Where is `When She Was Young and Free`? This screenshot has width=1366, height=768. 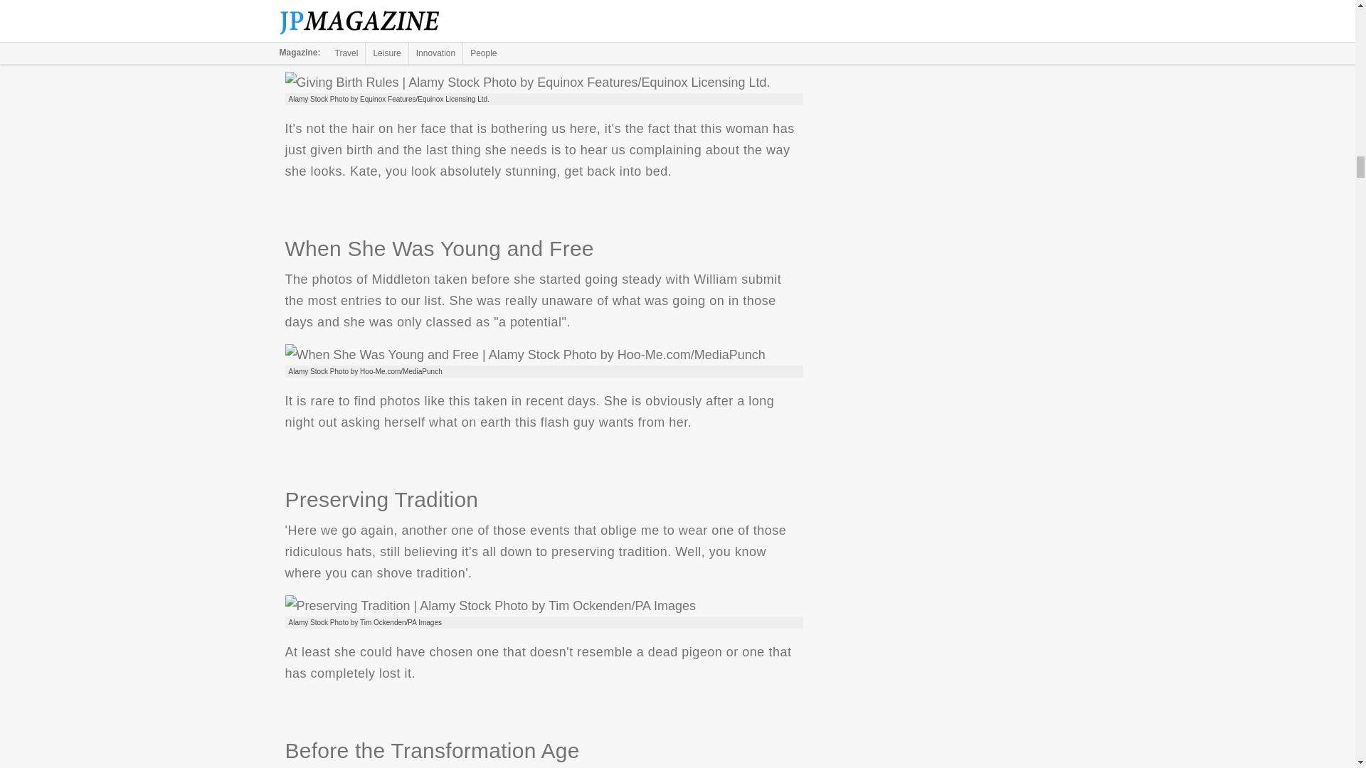 When She Was Young and Free is located at coordinates (524, 354).